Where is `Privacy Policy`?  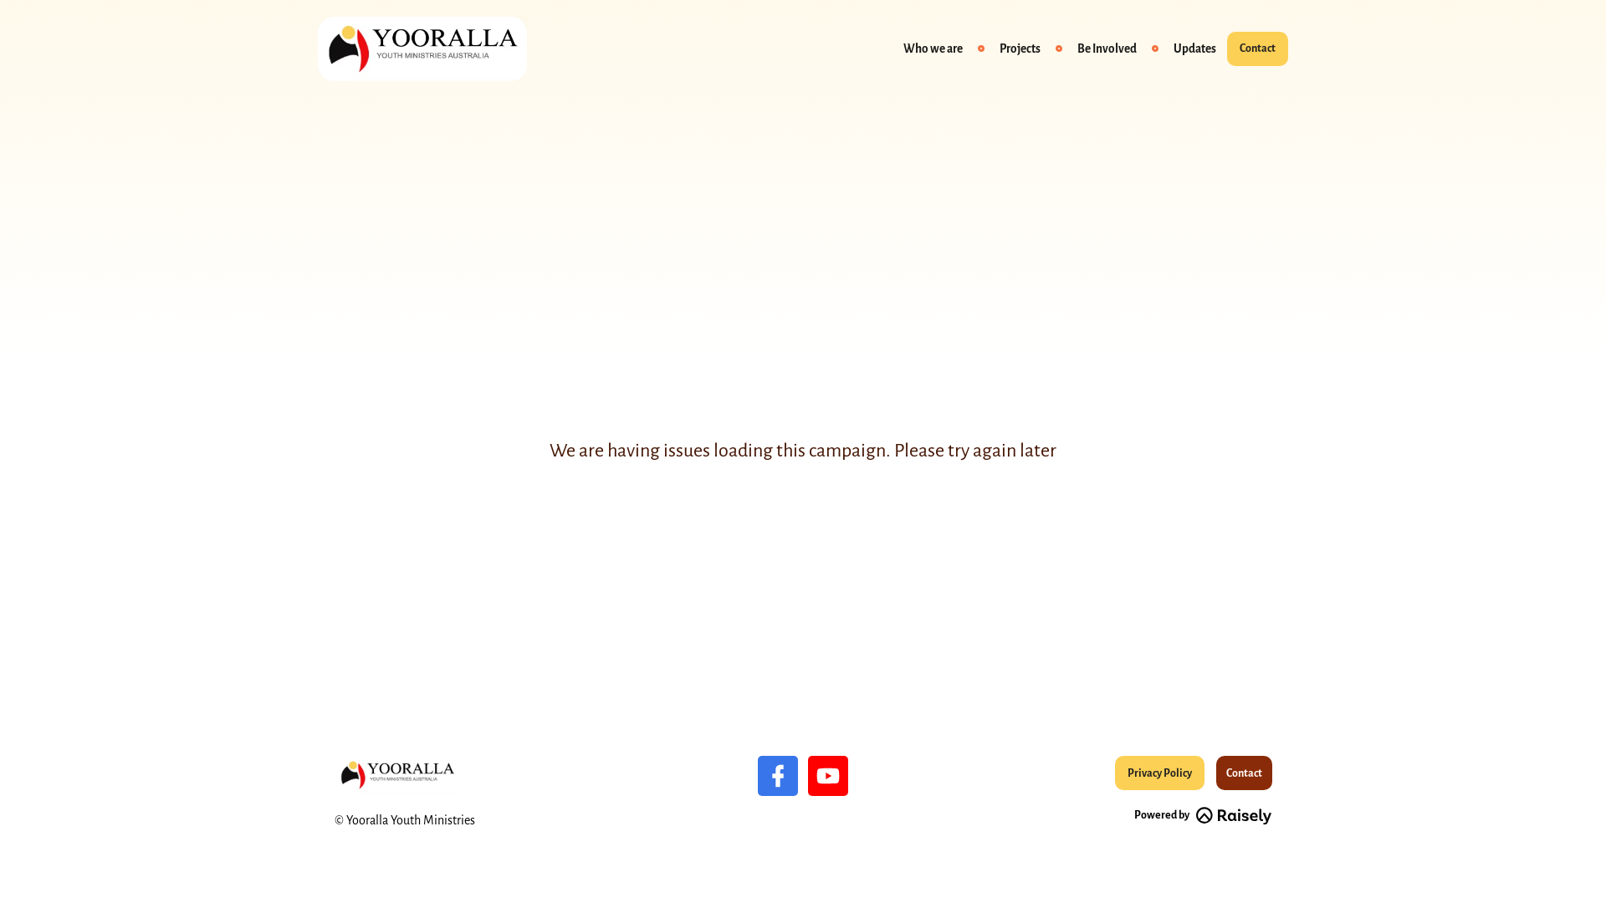 Privacy Policy is located at coordinates (1159, 773).